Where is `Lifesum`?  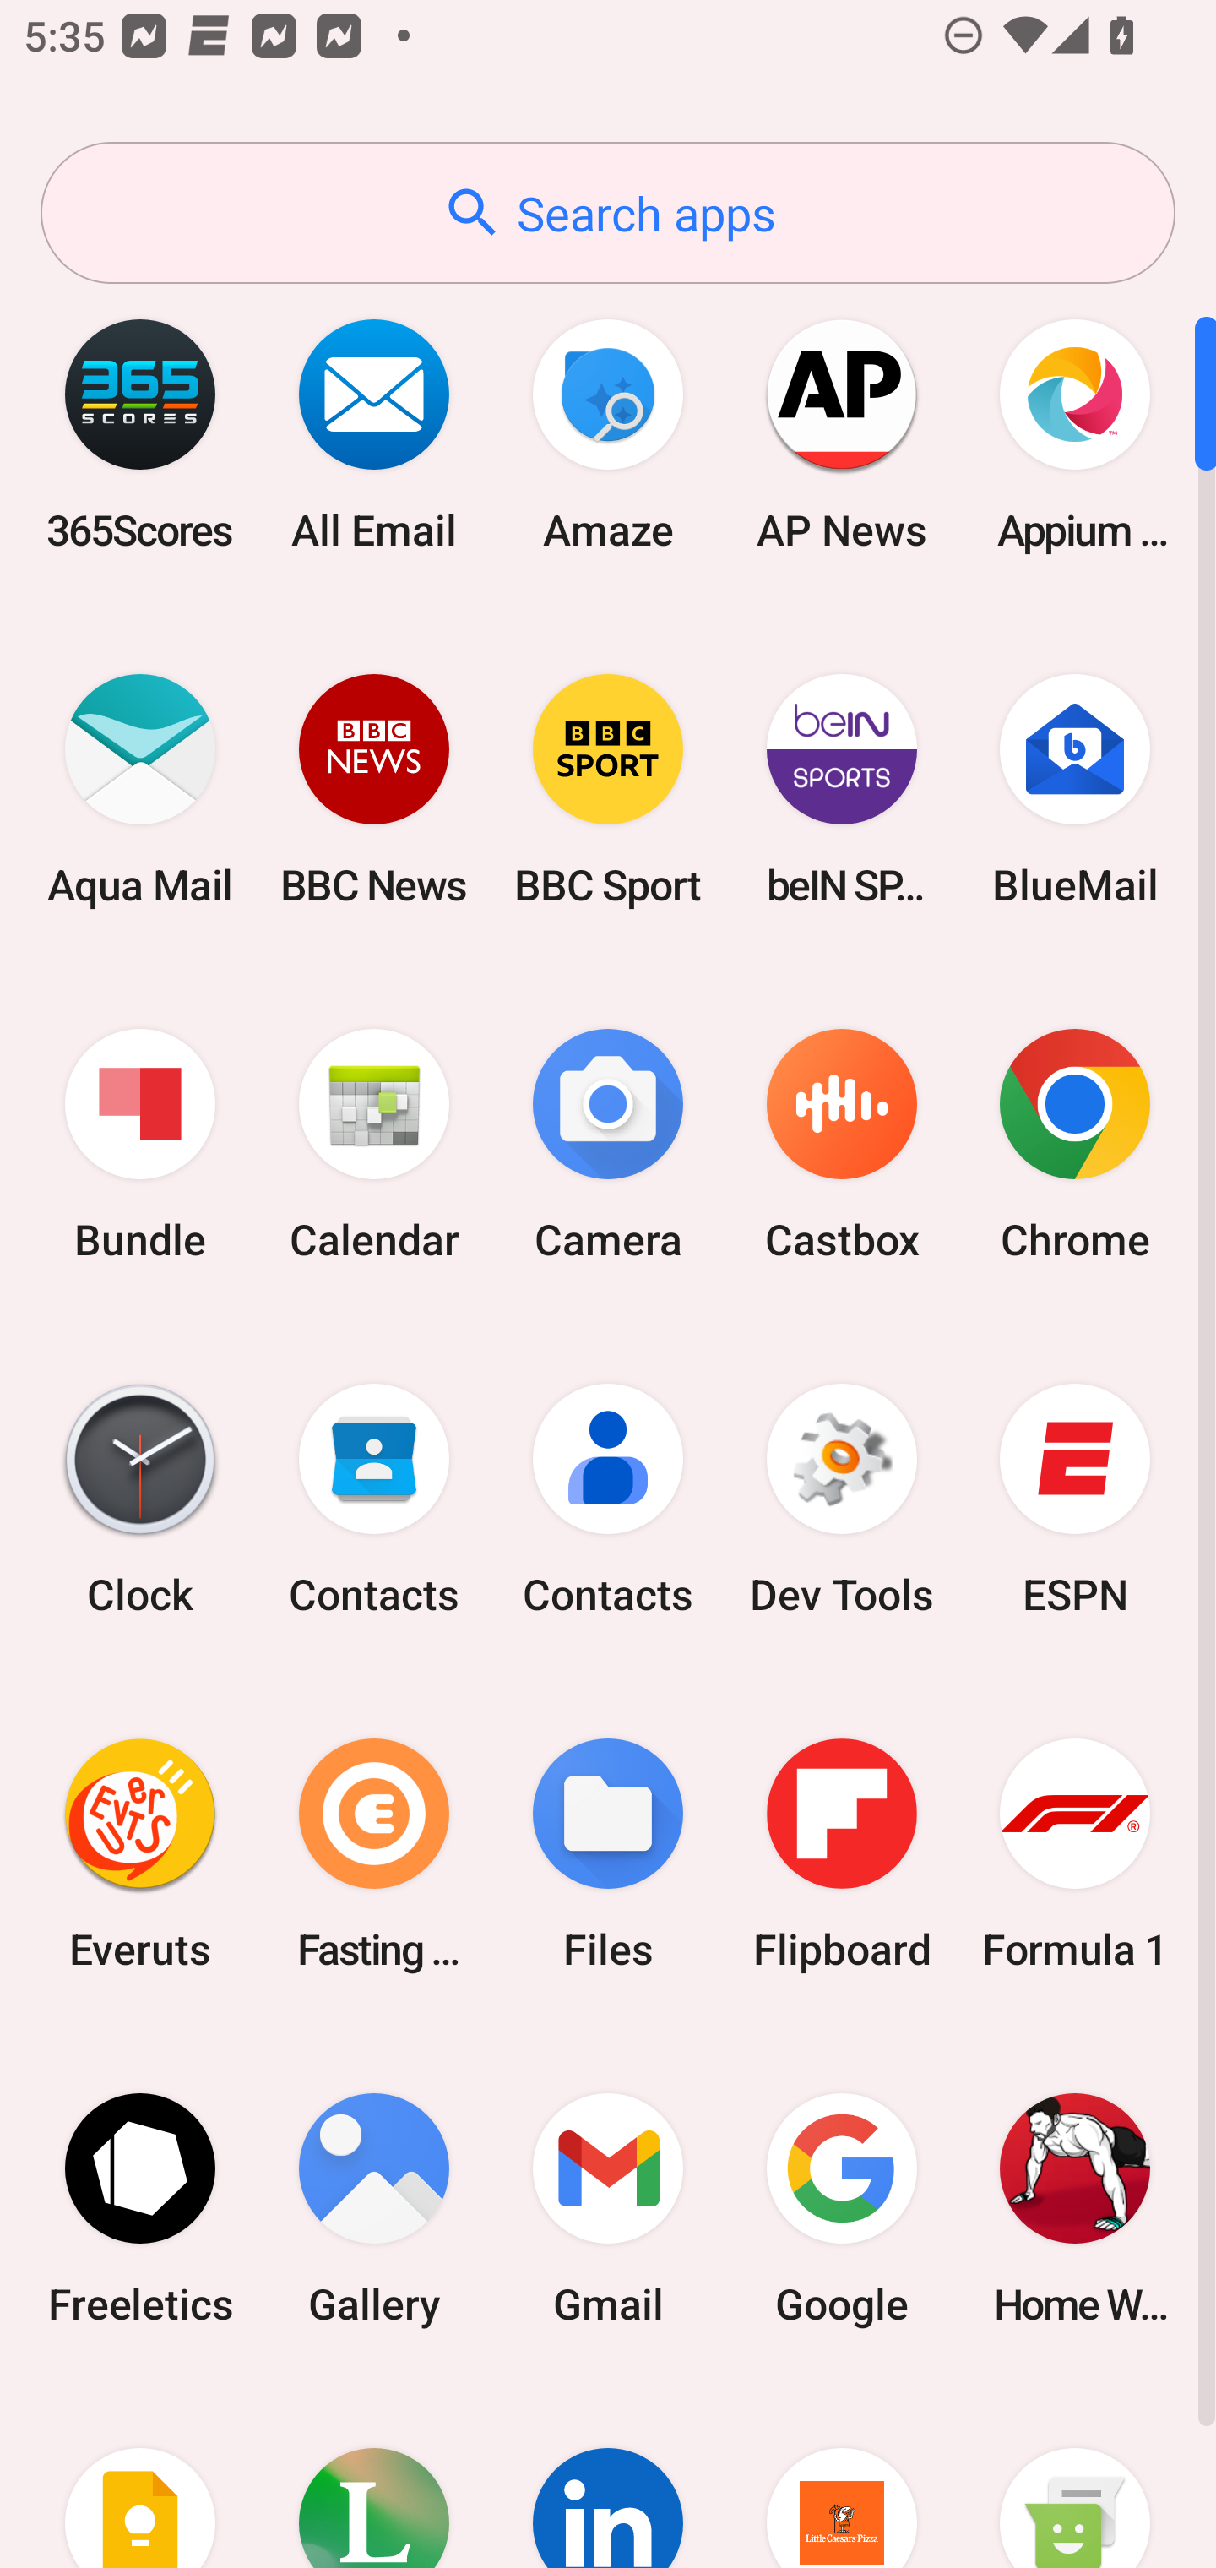
Lifesum is located at coordinates (374, 2477).